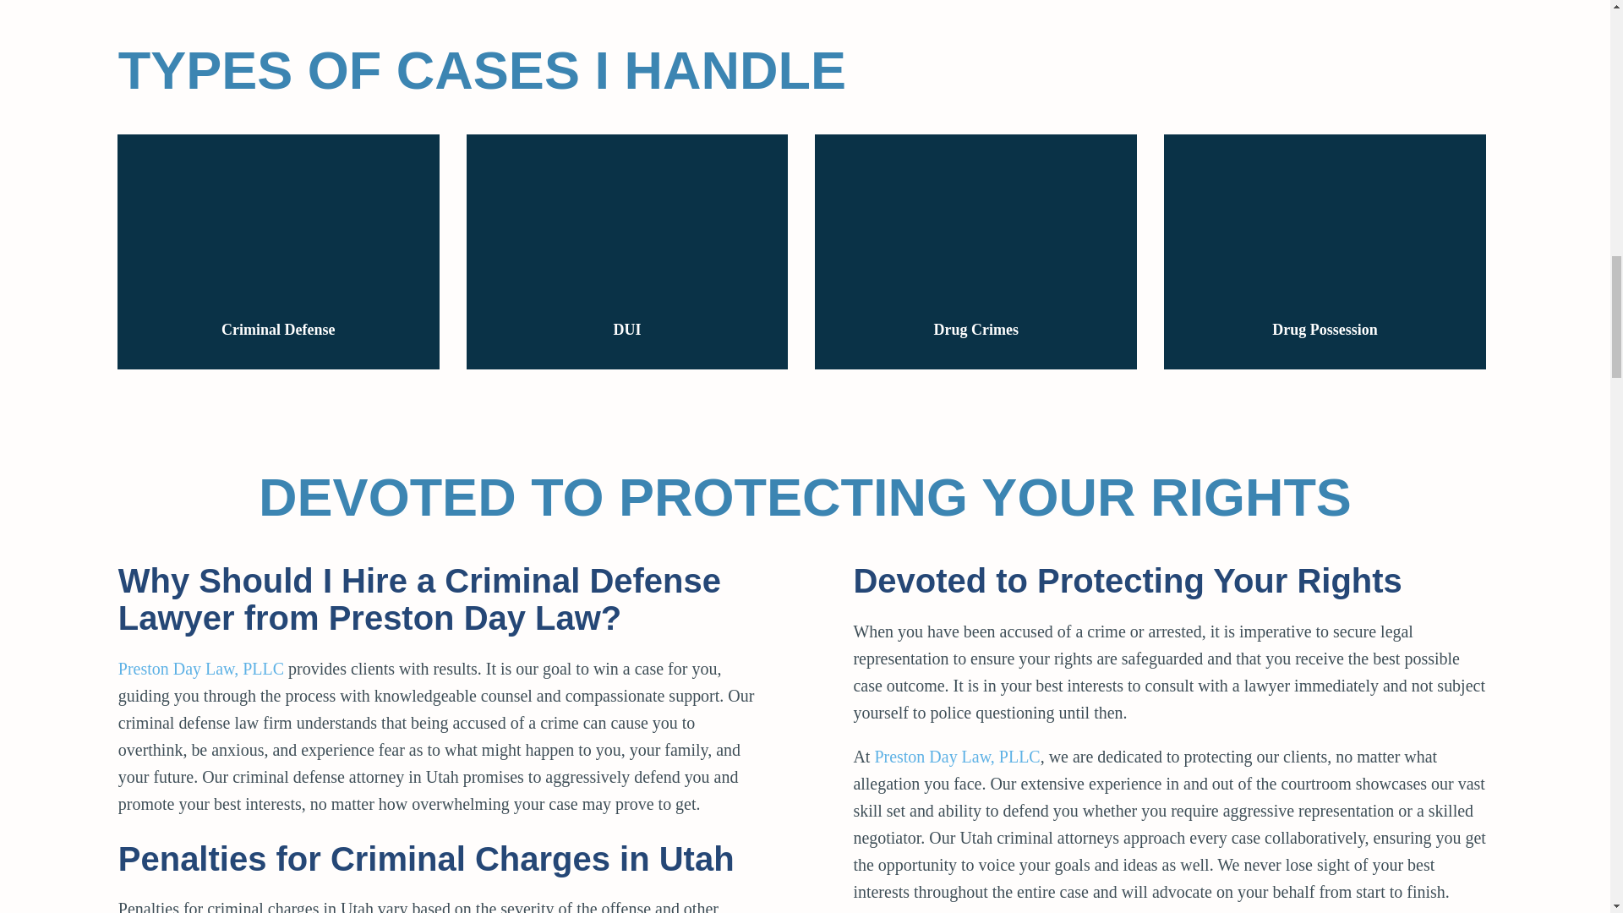 The height and width of the screenshot is (913, 1623). I want to click on Drug Crimes, so click(975, 252).